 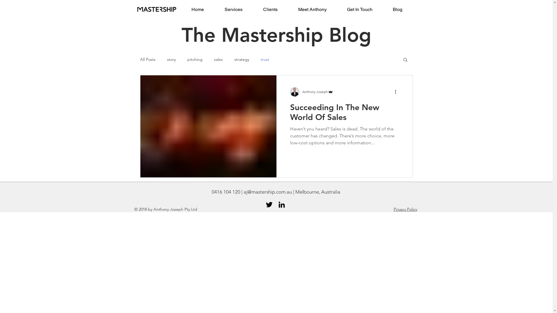 What do you see at coordinates (218, 59) in the screenshot?
I see `sales` at bounding box center [218, 59].